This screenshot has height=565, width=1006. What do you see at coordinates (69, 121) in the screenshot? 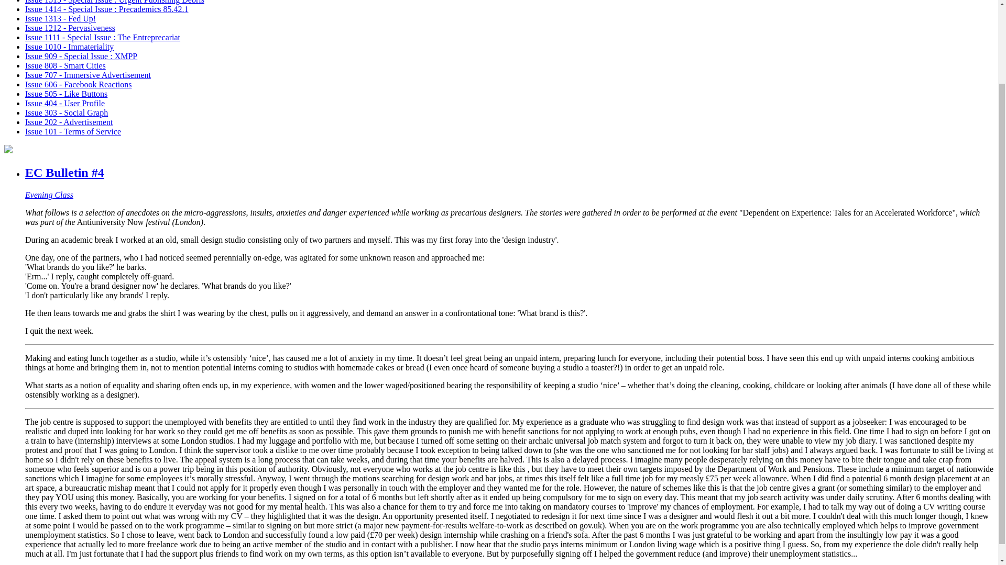
I see `Issue 202 - Advertisement` at bounding box center [69, 121].